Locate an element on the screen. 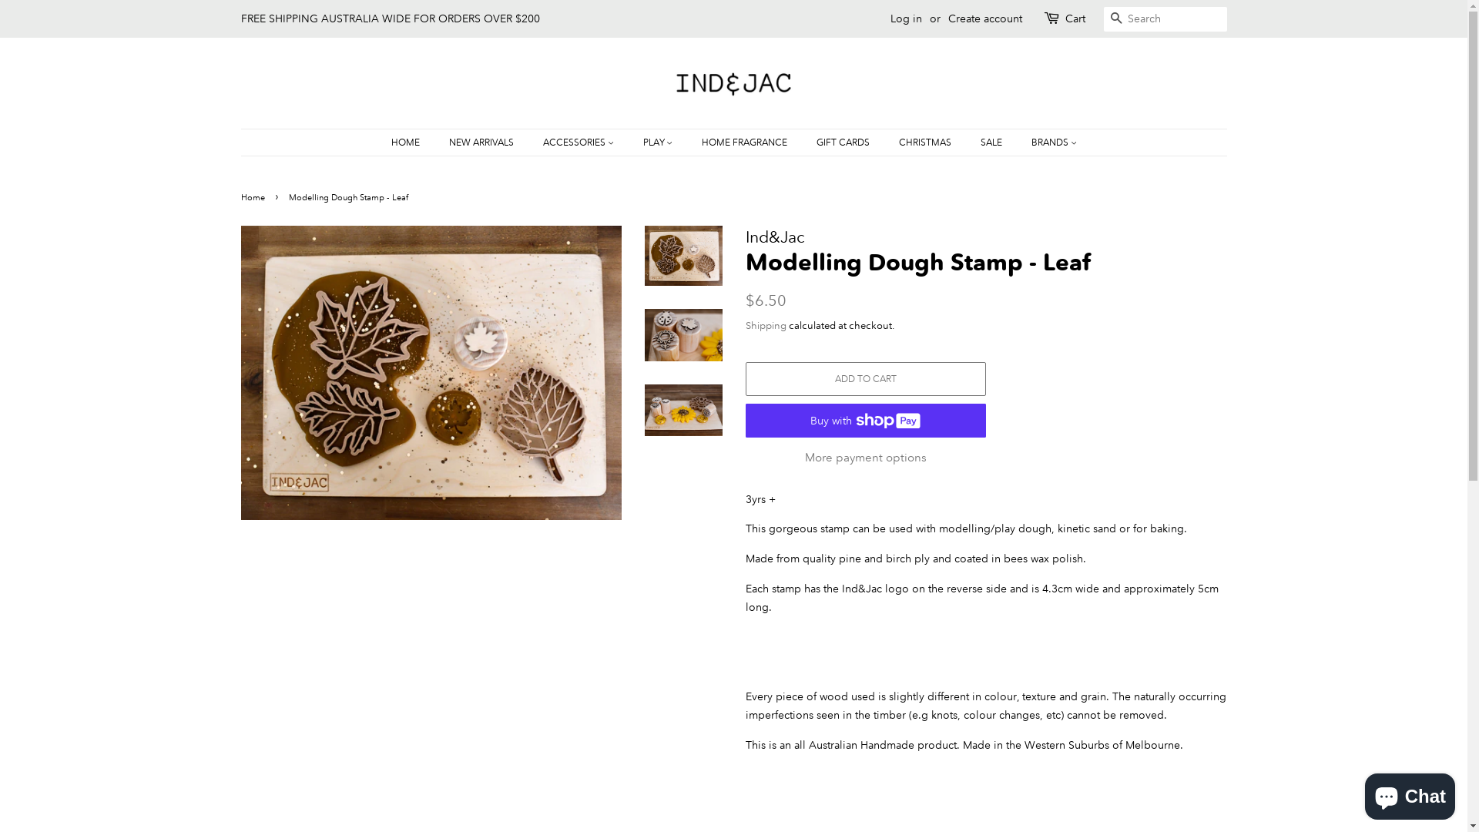 This screenshot has width=1479, height=832. HOME is located at coordinates (413, 143).